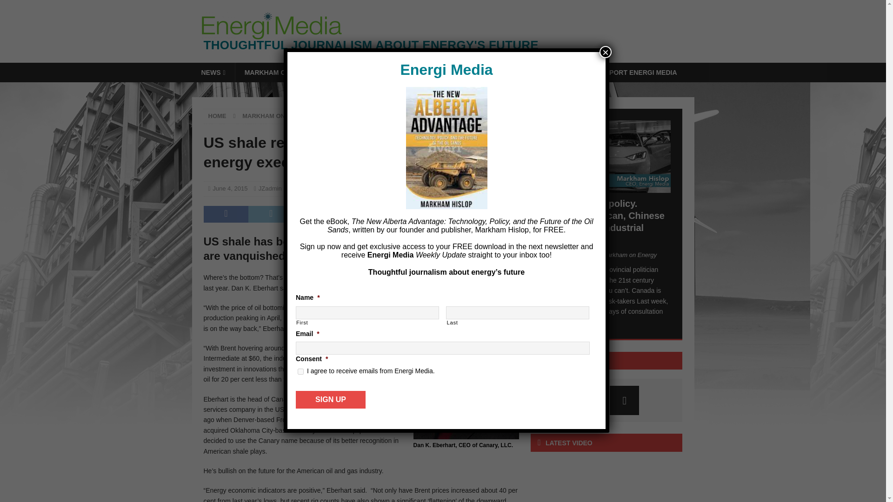 Image resolution: width=893 pixels, height=502 pixels. I want to click on UNETHICAL OIL, so click(432, 73).